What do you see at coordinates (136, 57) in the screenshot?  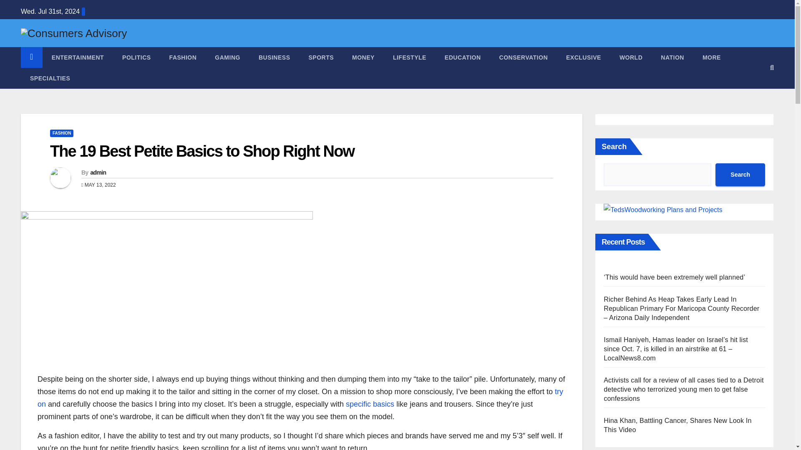 I see `POLITICS` at bounding box center [136, 57].